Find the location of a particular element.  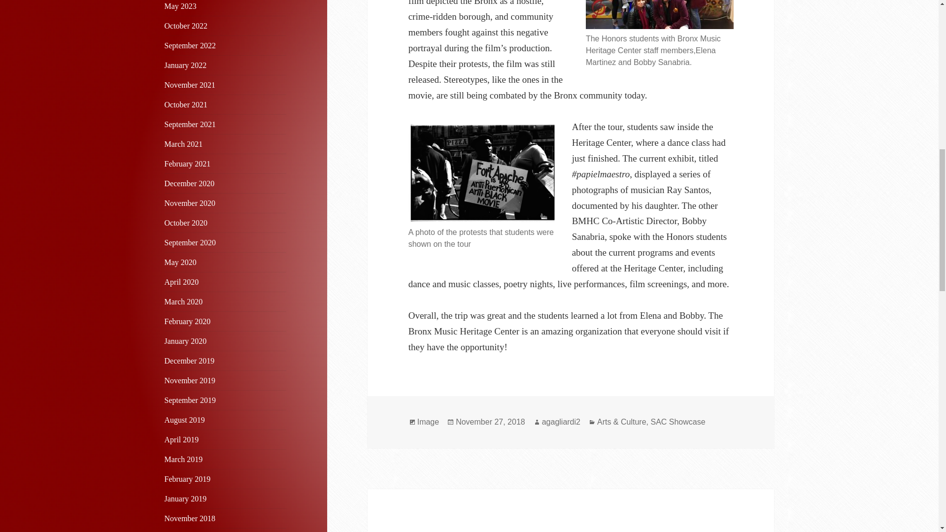

February 2020 is located at coordinates (188, 321).